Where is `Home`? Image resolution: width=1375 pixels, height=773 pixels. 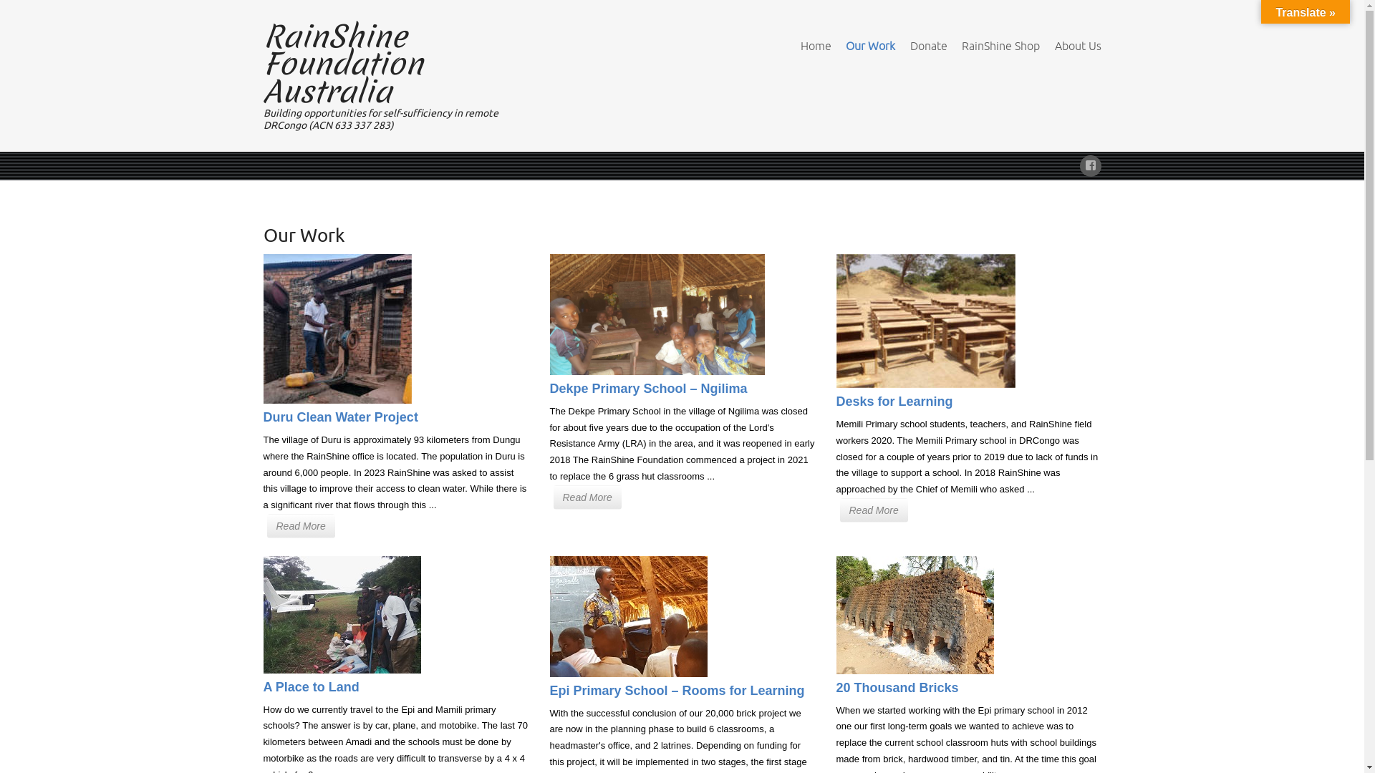 Home is located at coordinates (816, 46).